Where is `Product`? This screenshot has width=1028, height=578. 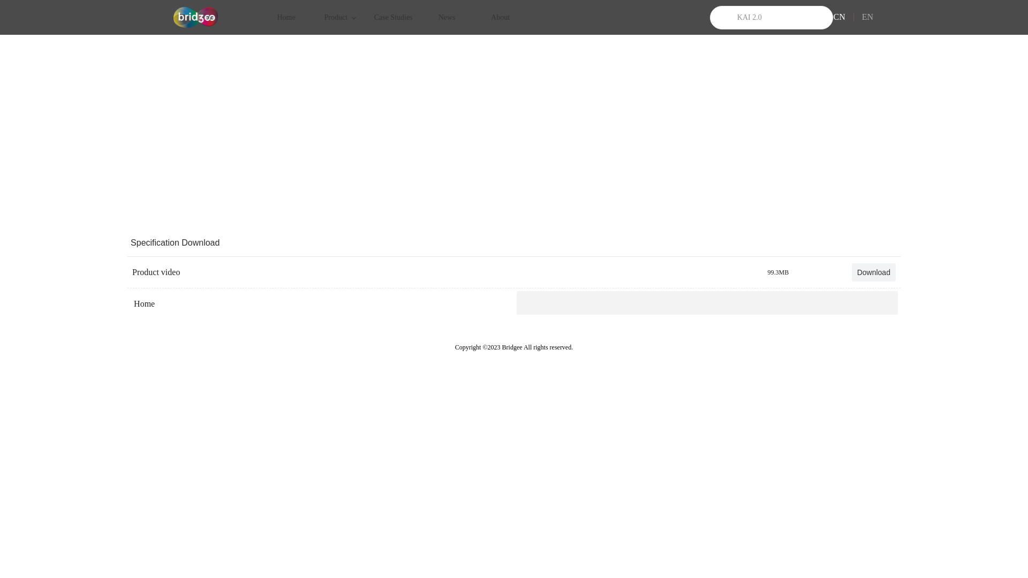 Product is located at coordinates (340, 17).